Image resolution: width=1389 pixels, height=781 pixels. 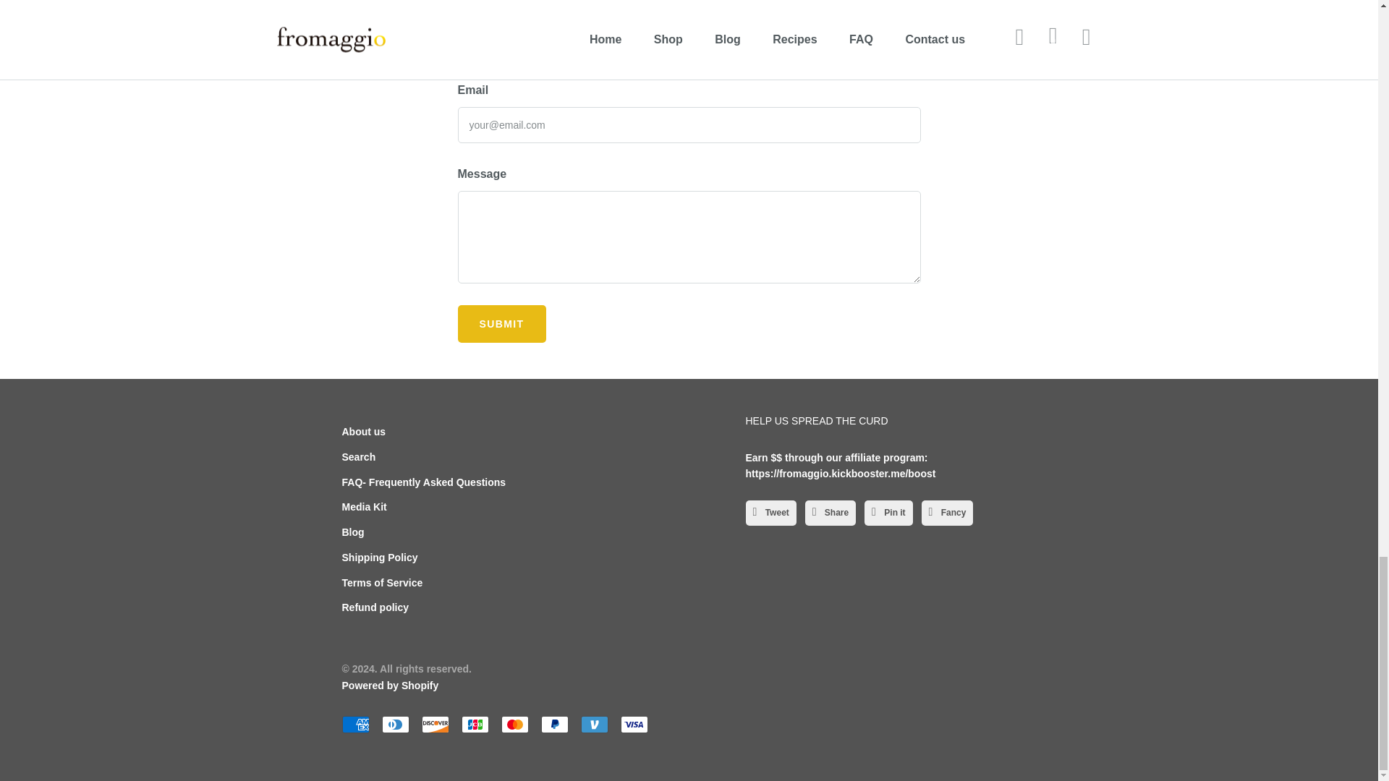 I want to click on FAQ- Frequently Asked Questions, so click(x=423, y=481).